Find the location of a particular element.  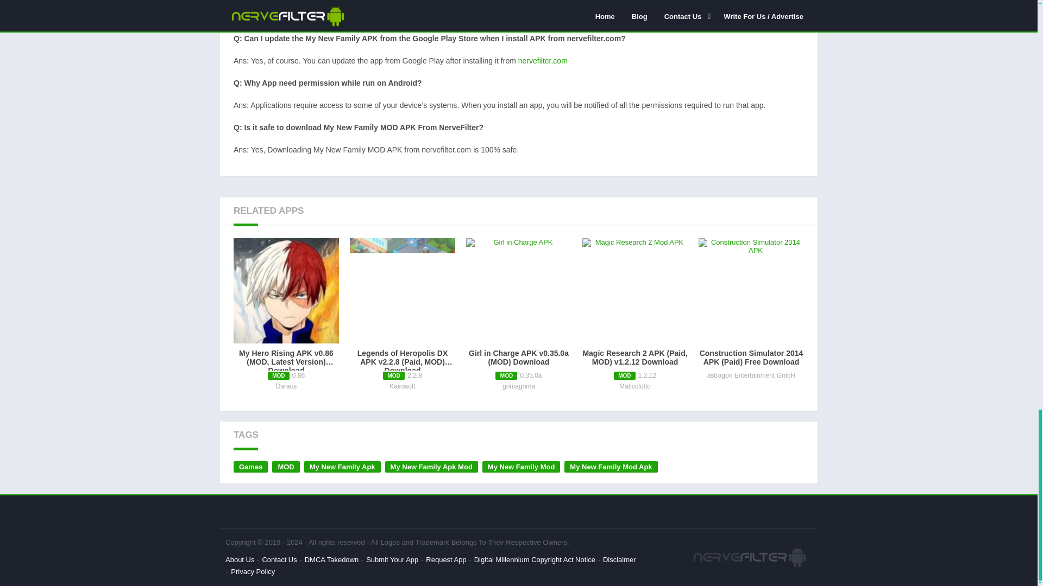

My New Family Apk Mod is located at coordinates (431, 467).